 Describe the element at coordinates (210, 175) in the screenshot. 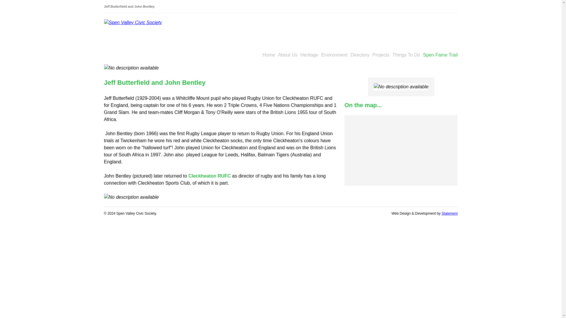

I see `Cleckheaton RUFC` at that location.